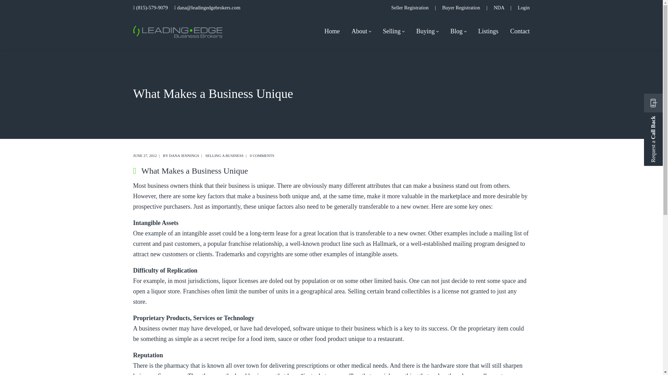  Describe the element at coordinates (520, 32) in the screenshot. I see `Contact` at that location.